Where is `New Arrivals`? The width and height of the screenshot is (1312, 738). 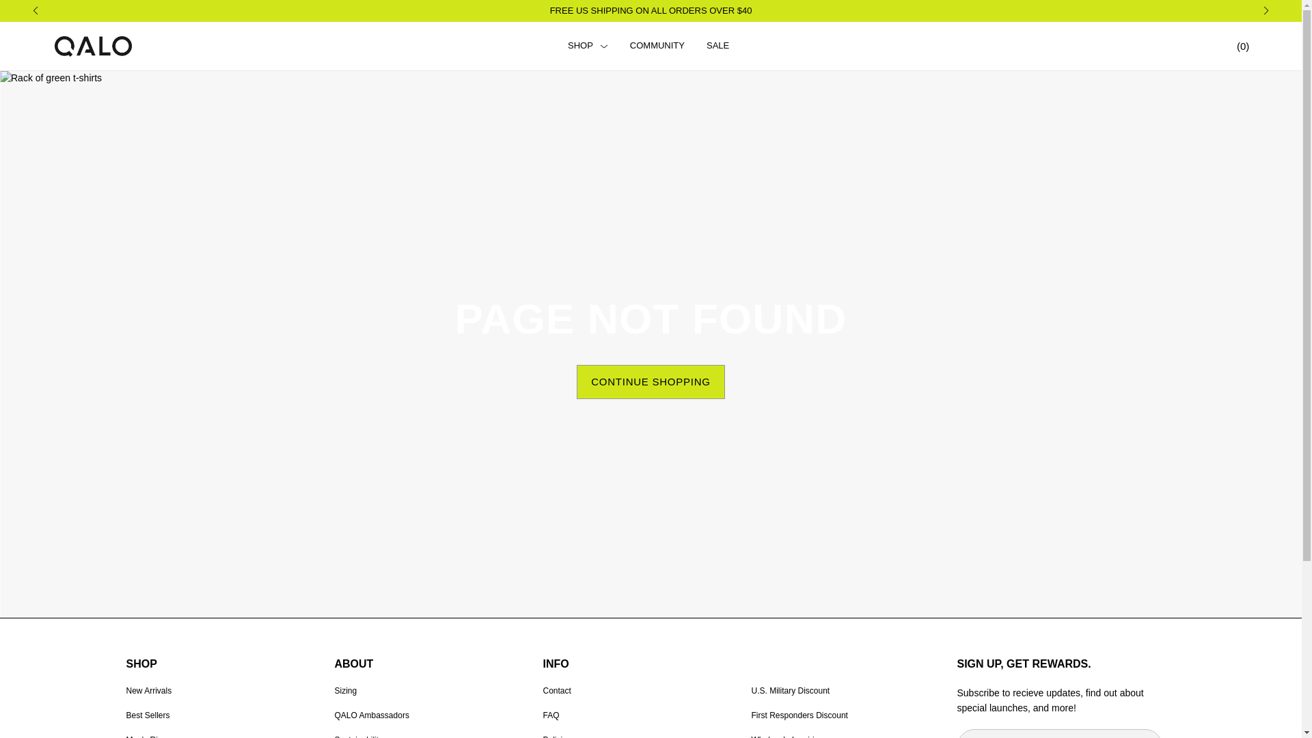
New Arrivals is located at coordinates (149, 691).